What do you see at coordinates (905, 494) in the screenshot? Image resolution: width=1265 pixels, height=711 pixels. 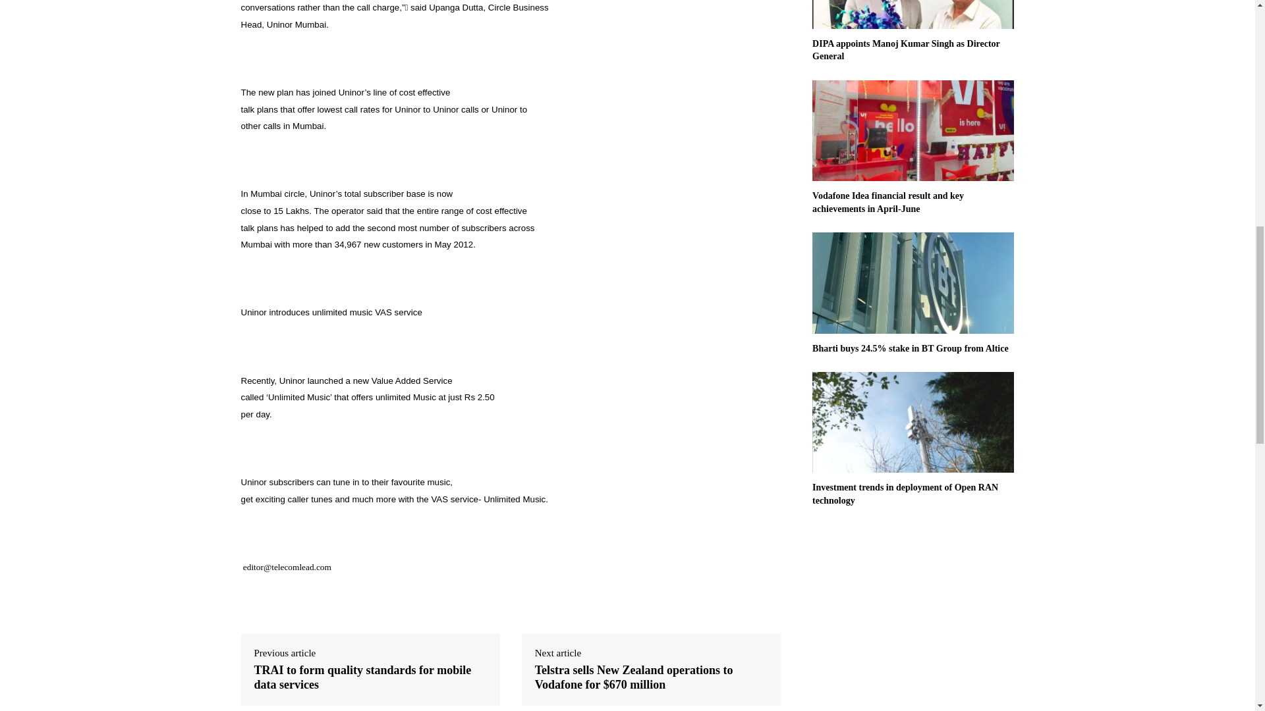 I see `Investment trends in deployment of Open RAN technology` at bounding box center [905, 494].